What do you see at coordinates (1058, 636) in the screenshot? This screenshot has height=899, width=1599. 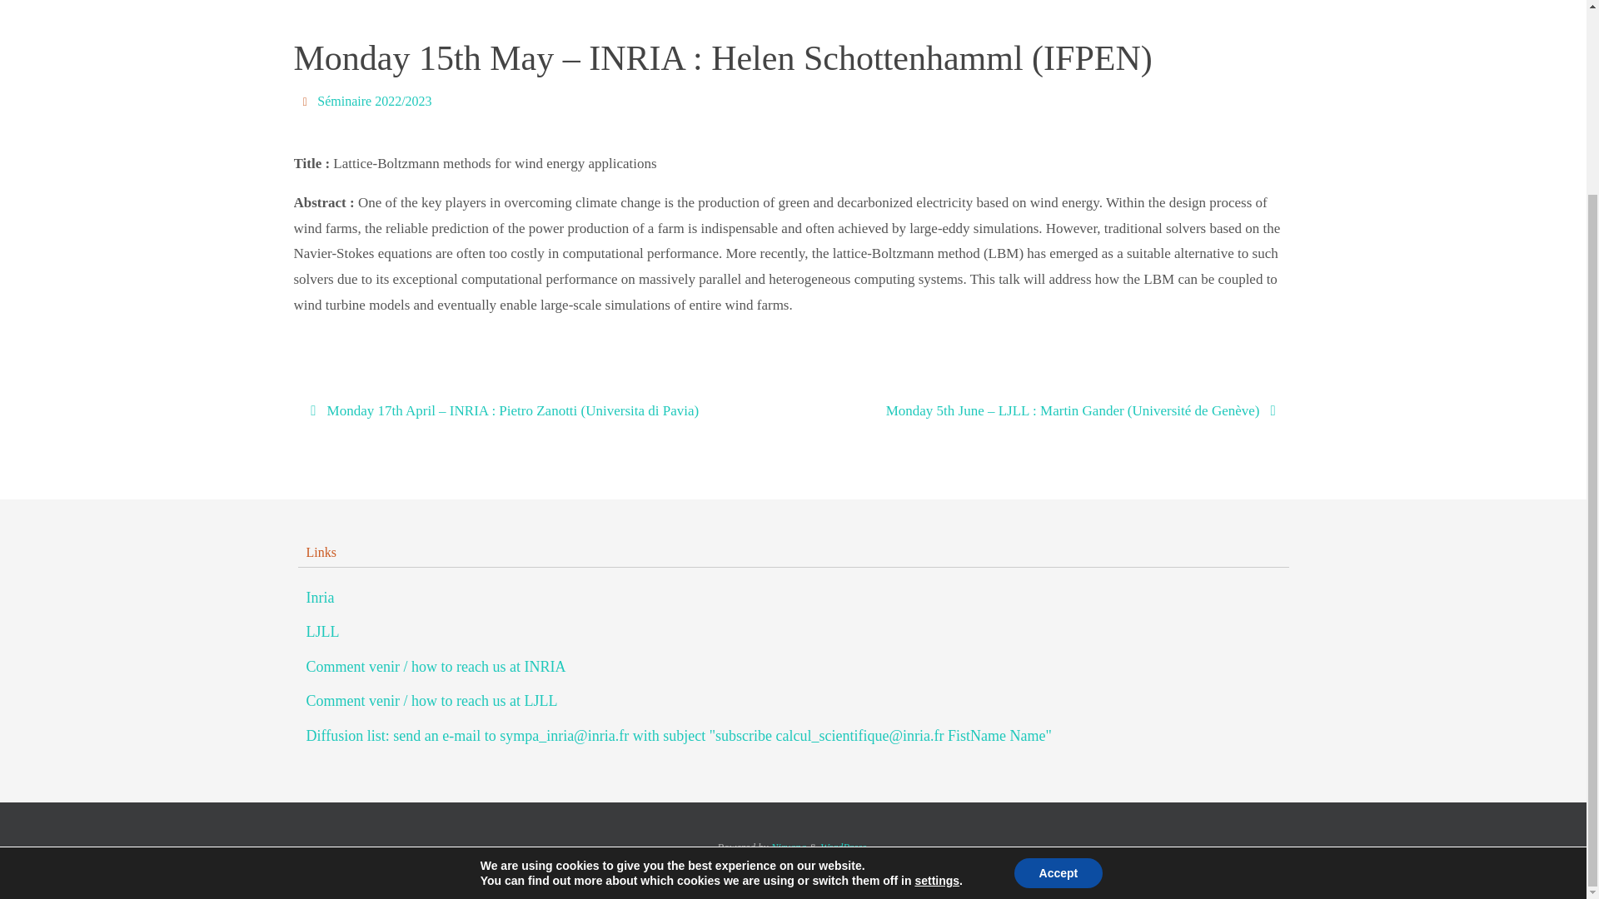 I see `Accept` at bounding box center [1058, 636].